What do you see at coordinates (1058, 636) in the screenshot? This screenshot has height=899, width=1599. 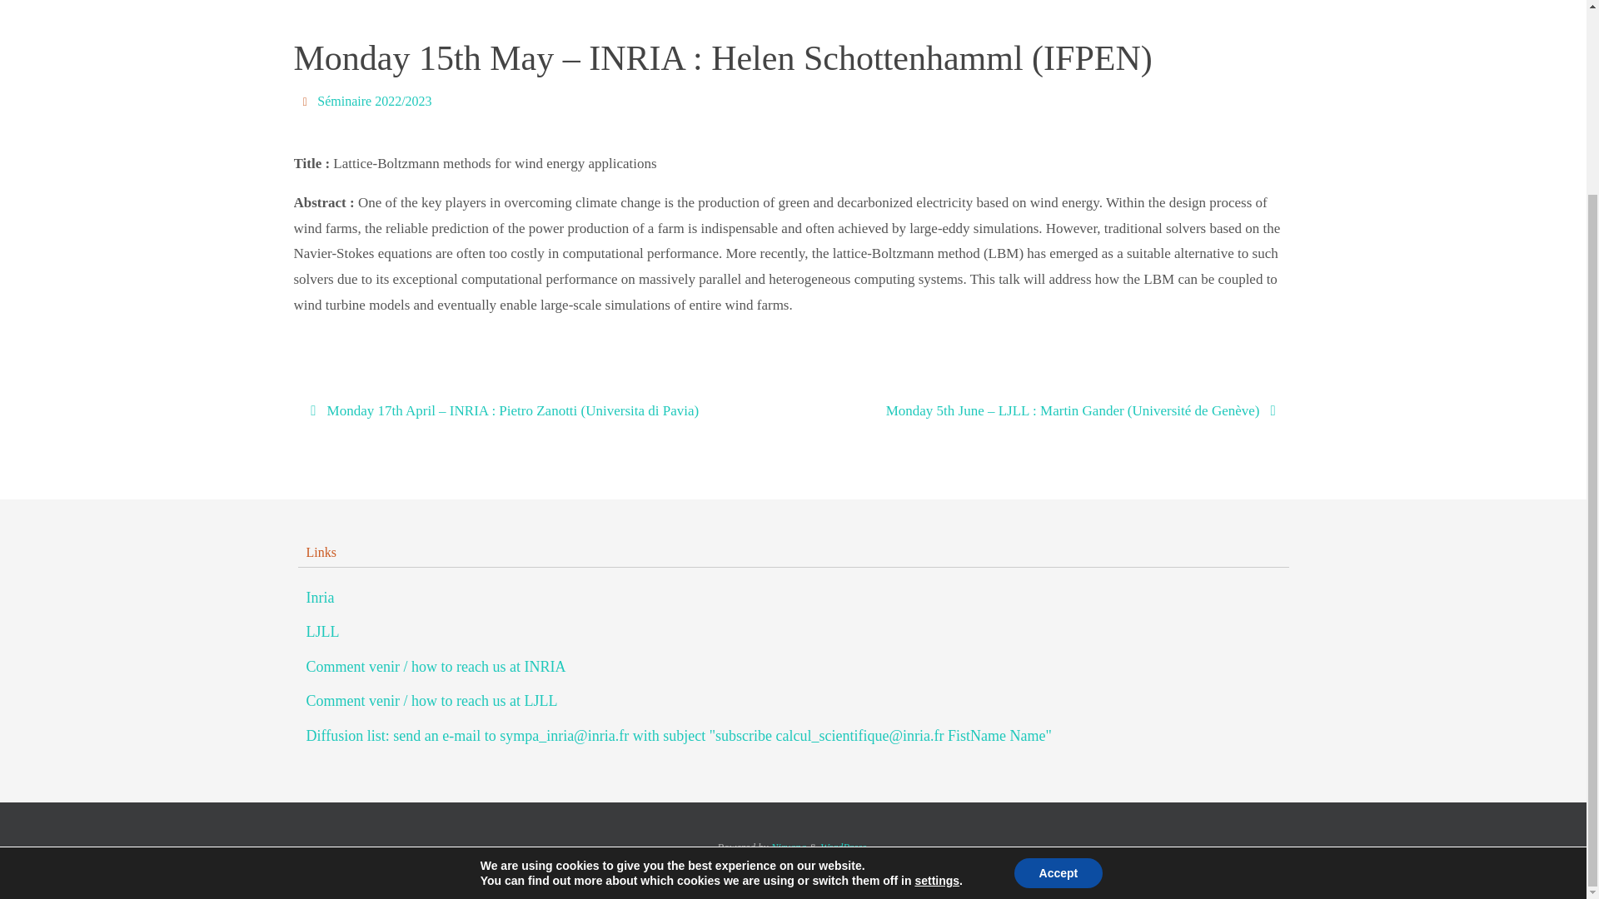 I see `Accept` at bounding box center [1058, 636].